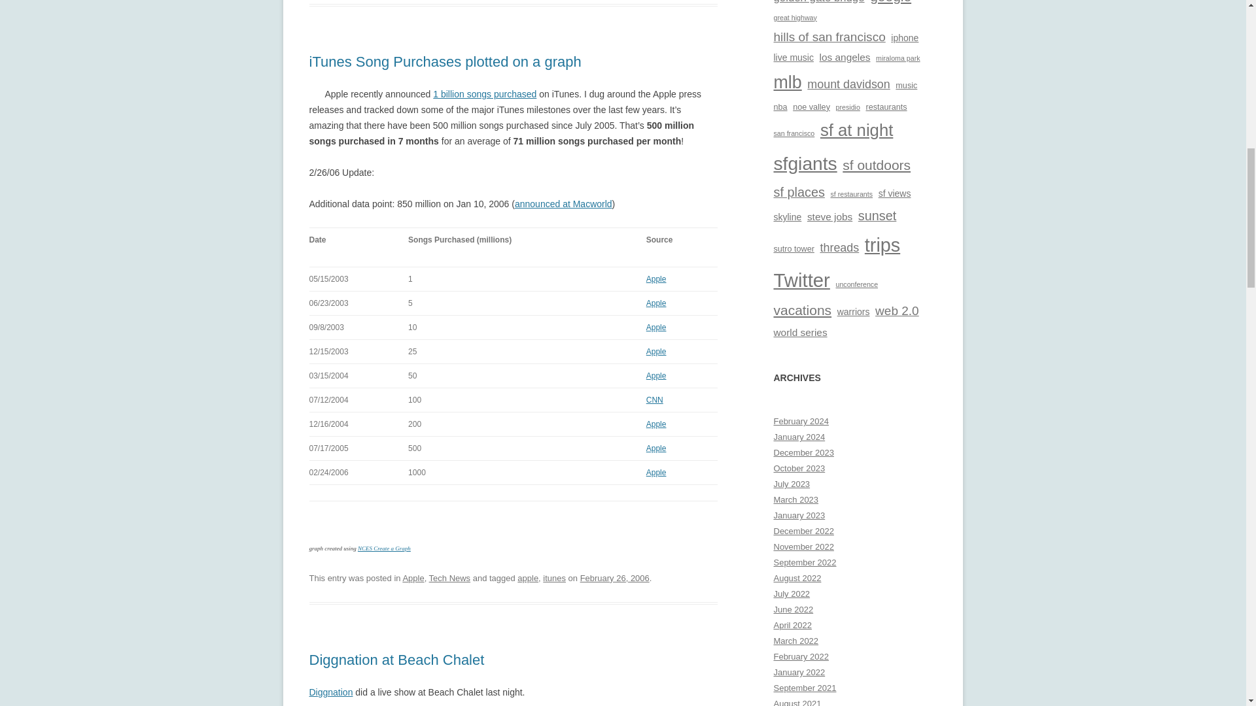 This screenshot has height=706, width=1256. Describe the element at coordinates (615, 578) in the screenshot. I see `3:51 am` at that location.